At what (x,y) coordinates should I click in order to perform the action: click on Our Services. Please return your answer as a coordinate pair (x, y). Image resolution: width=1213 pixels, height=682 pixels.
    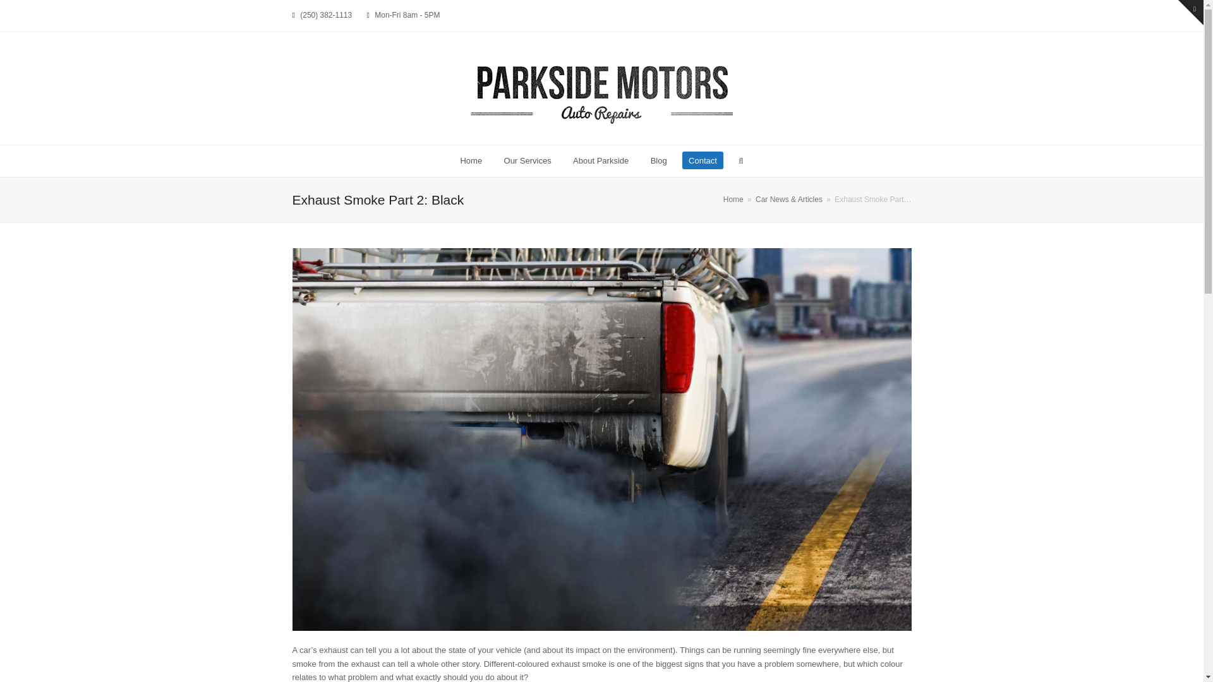
    Looking at the image, I should click on (527, 160).